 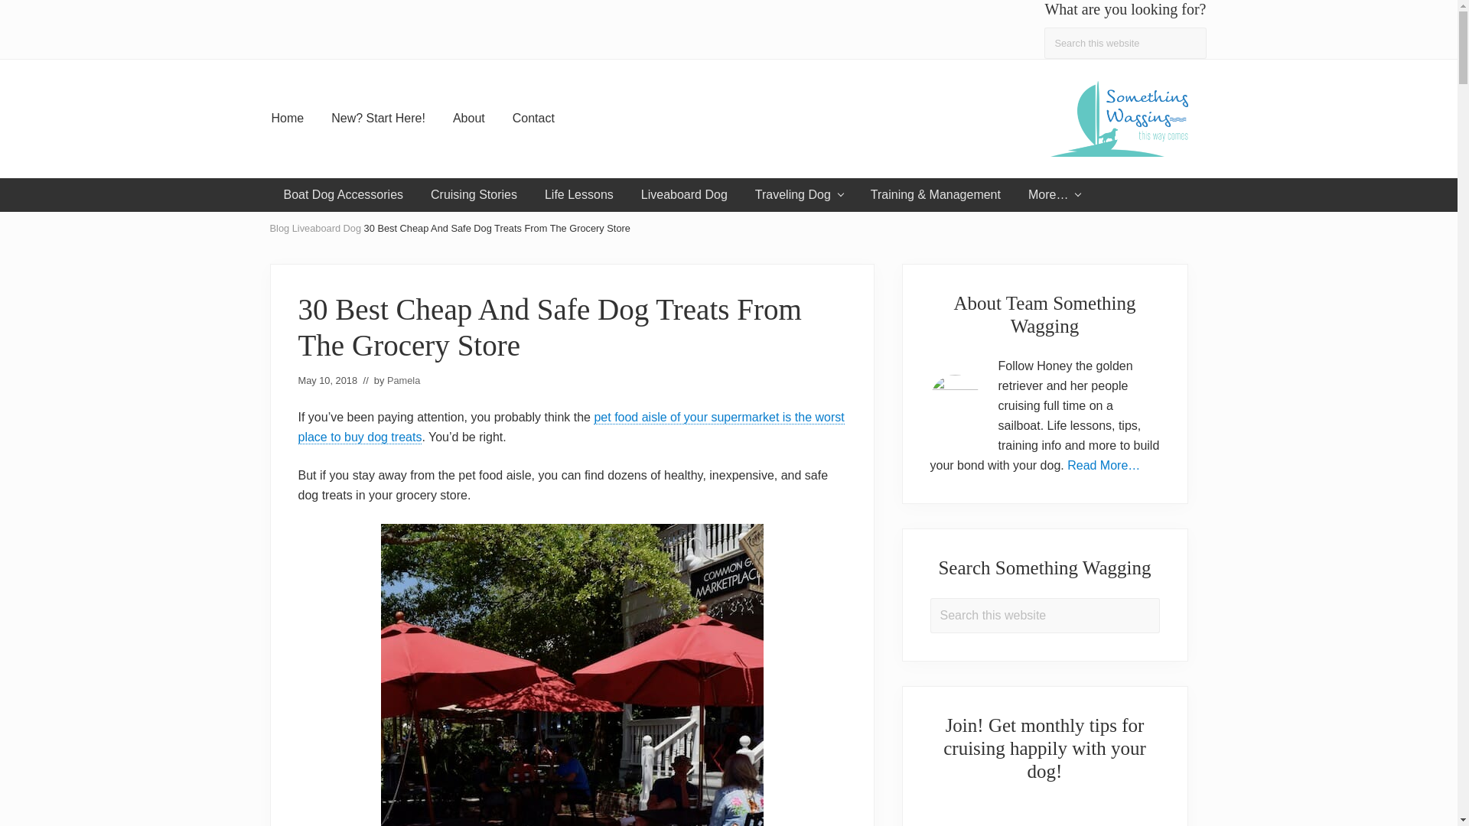 I want to click on Liveaboard Dog, so click(x=684, y=194).